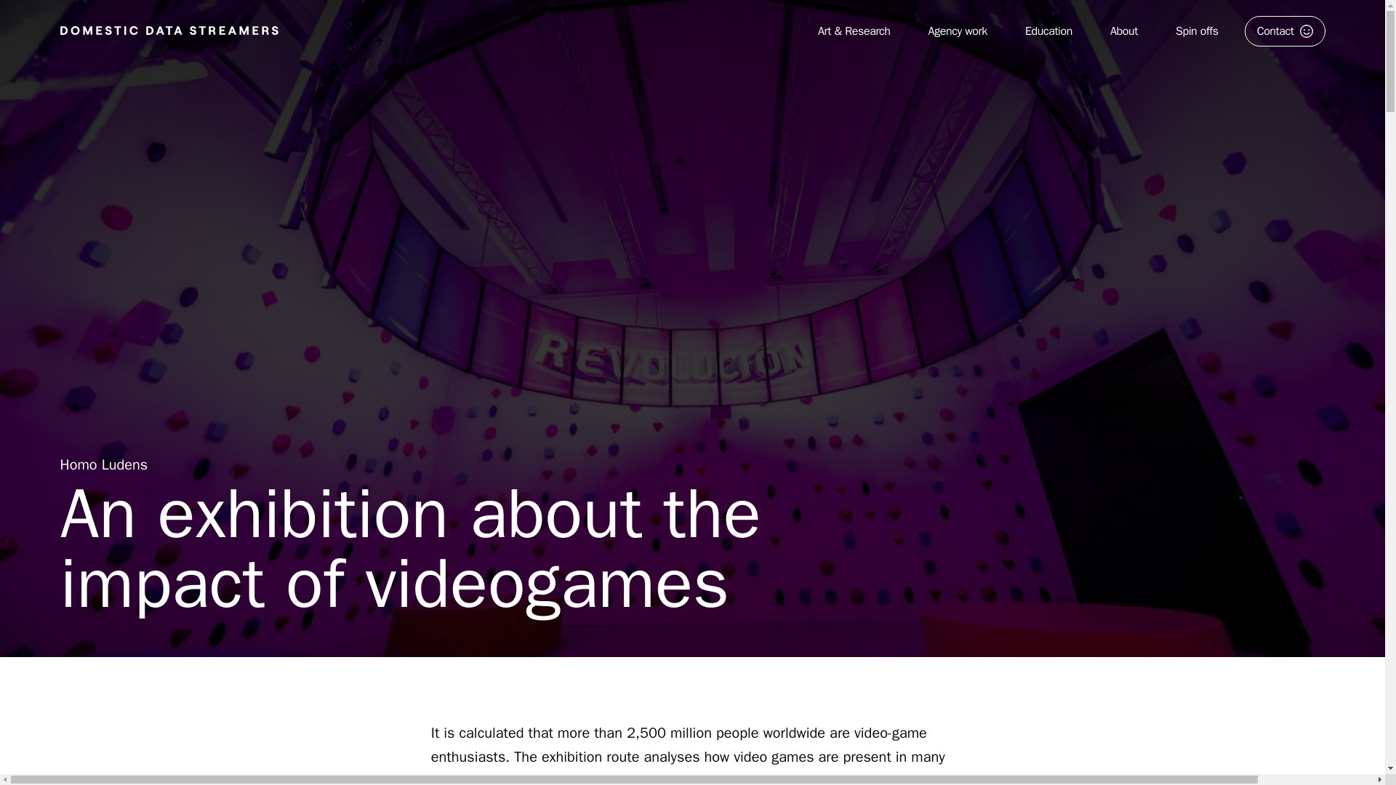 This screenshot has height=785, width=1396. Describe the element at coordinates (1285, 31) in the screenshot. I see `Contact` at that location.